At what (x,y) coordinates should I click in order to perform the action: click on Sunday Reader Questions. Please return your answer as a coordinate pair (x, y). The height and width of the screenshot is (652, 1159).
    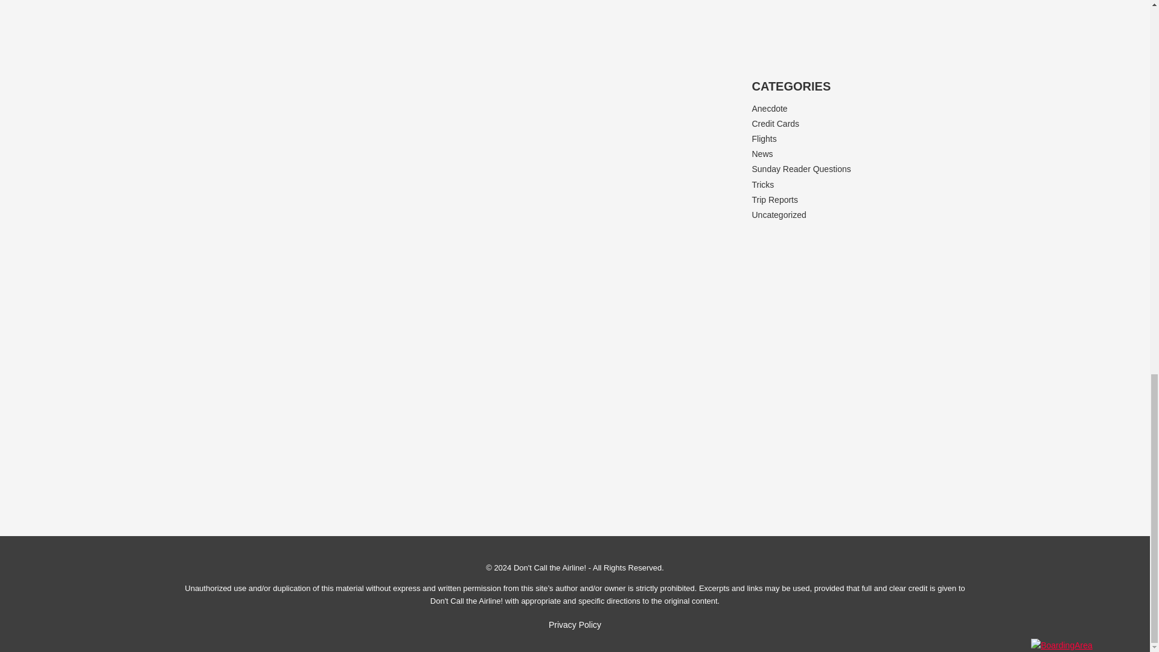
    Looking at the image, I should click on (802, 169).